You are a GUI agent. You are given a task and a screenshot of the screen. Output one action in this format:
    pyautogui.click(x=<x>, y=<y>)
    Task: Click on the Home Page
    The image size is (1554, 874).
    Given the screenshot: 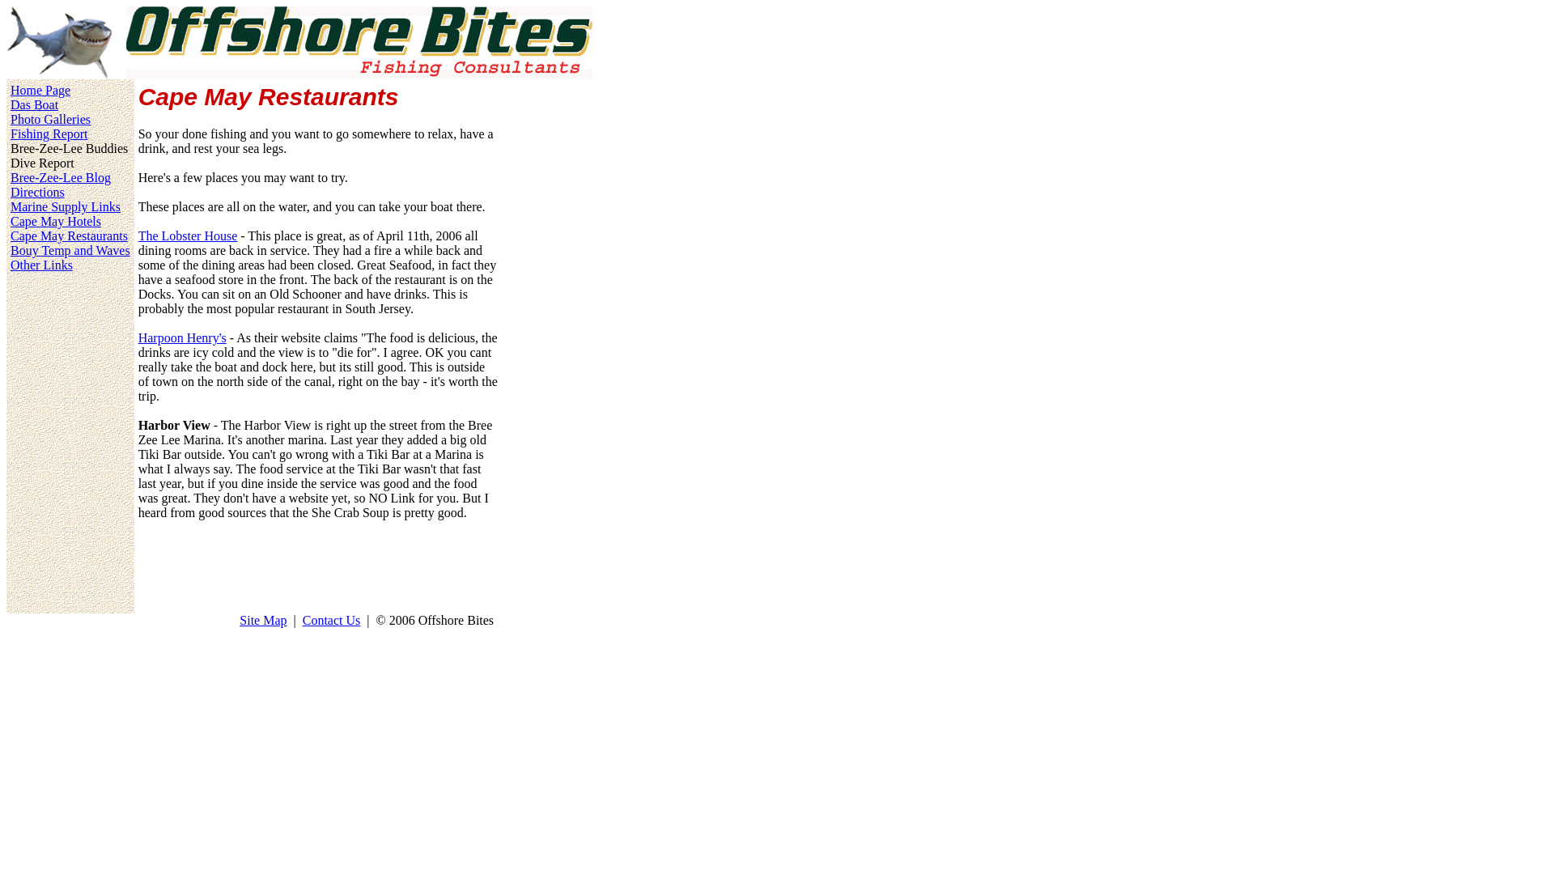 What is the action you would take?
    pyautogui.click(x=40, y=89)
    